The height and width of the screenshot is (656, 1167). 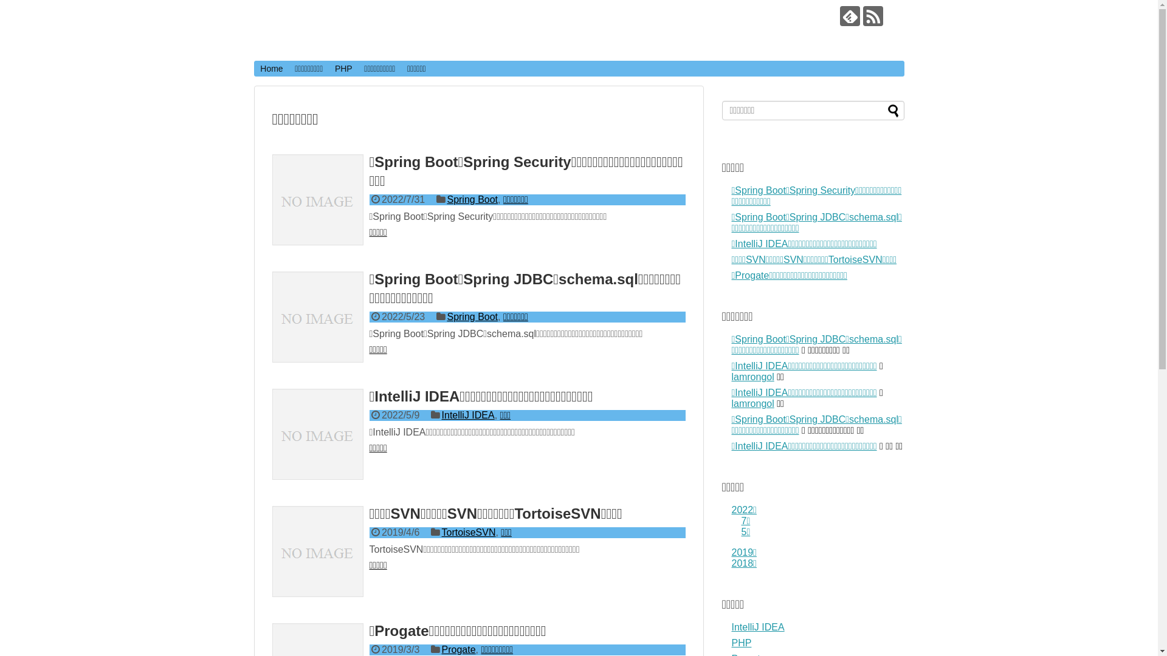 What do you see at coordinates (271, 69) in the screenshot?
I see `Home` at bounding box center [271, 69].